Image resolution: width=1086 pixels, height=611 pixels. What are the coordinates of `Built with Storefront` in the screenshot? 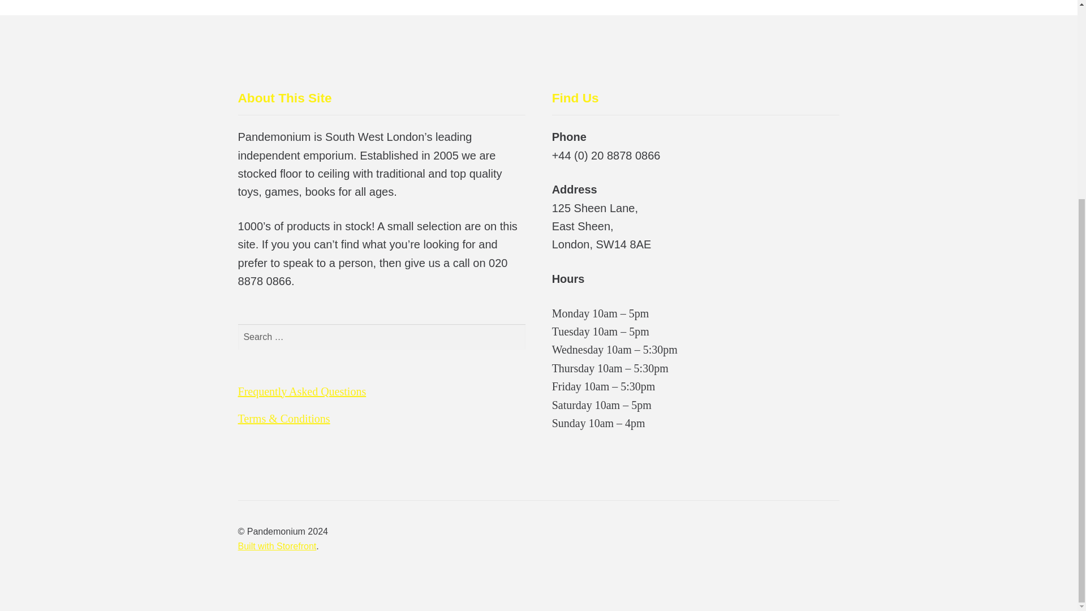 It's located at (277, 546).